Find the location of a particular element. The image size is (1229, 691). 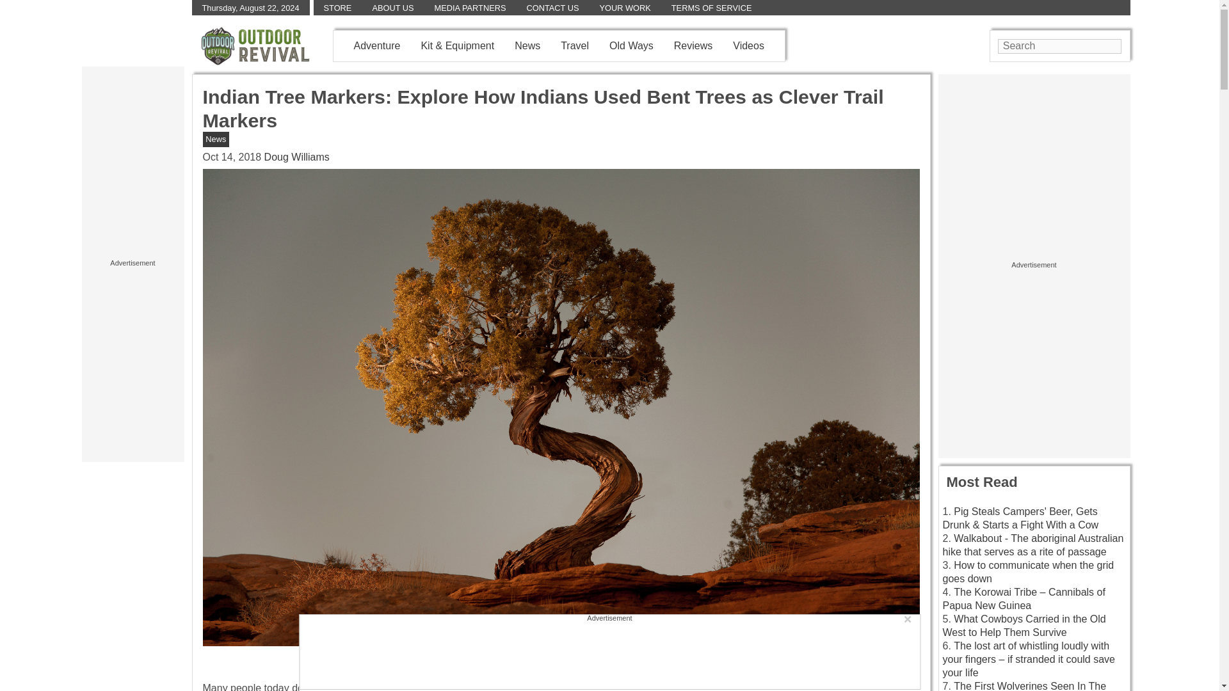

Travel is located at coordinates (574, 45).